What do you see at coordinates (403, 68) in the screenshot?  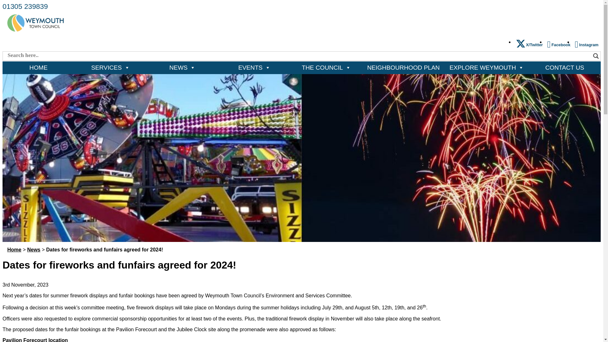 I see `NEIGHBOURHOOD PLAN` at bounding box center [403, 68].